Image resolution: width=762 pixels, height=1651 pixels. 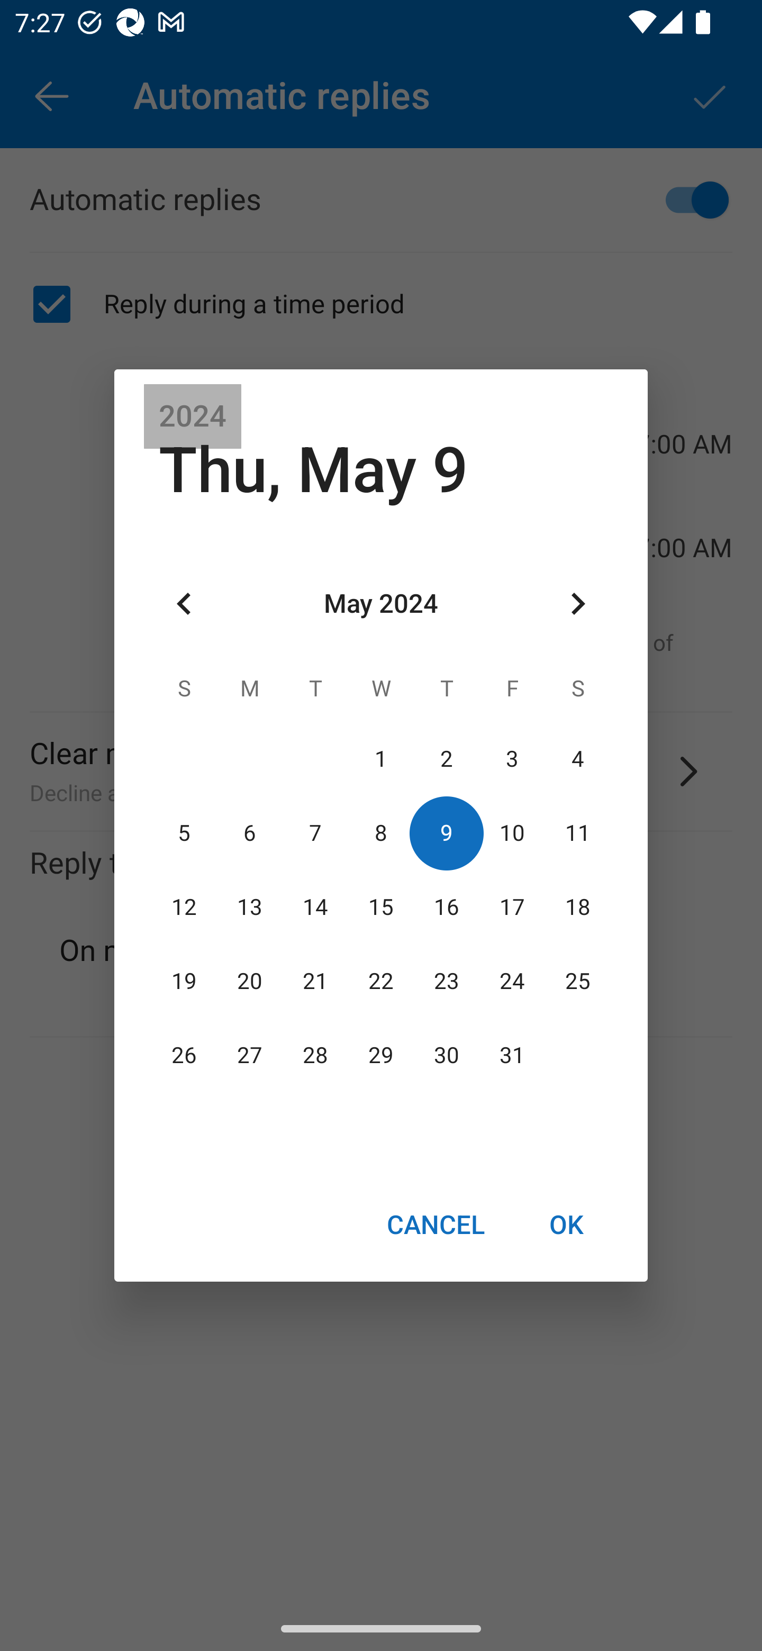 I want to click on 2 02 May 2024, so click(x=446, y=759).